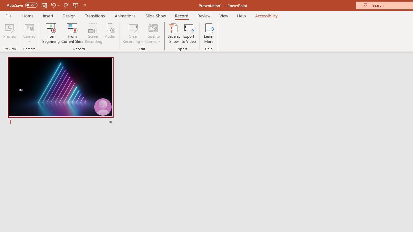 Image resolution: width=413 pixels, height=232 pixels. What do you see at coordinates (189, 33) in the screenshot?
I see `Export to Video` at bounding box center [189, 33].